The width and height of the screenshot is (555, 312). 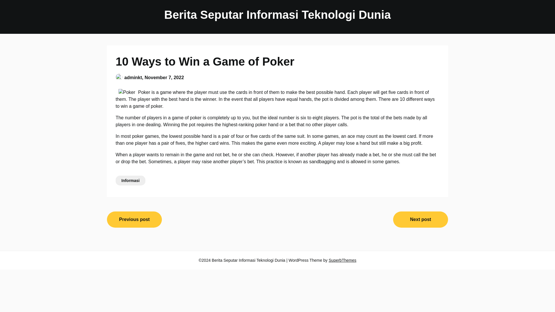 I want to click on Berita Seputar Informasi Teknologi Dunia, so click(x=277, y=14).